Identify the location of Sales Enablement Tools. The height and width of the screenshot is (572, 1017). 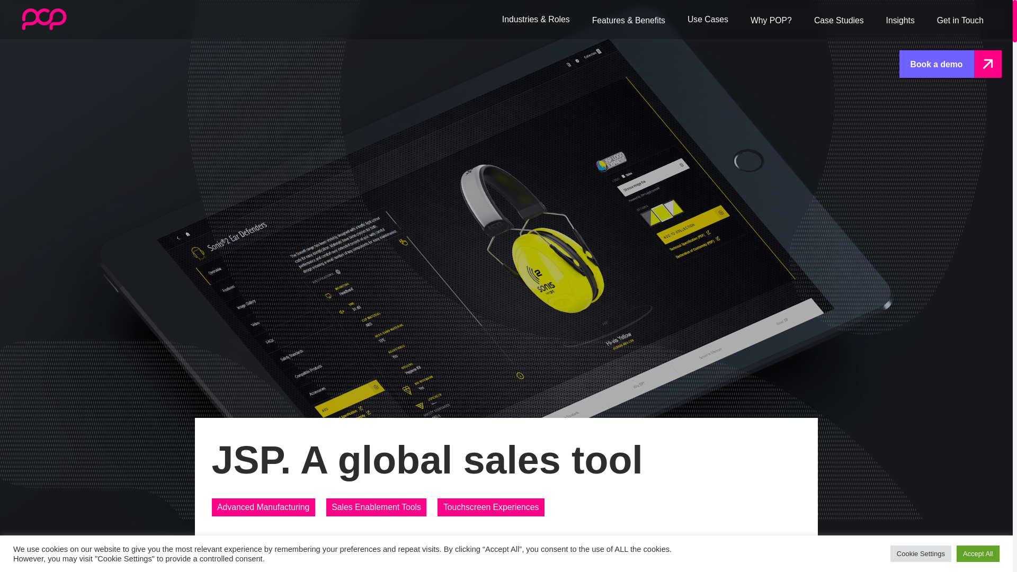
(377, 507).